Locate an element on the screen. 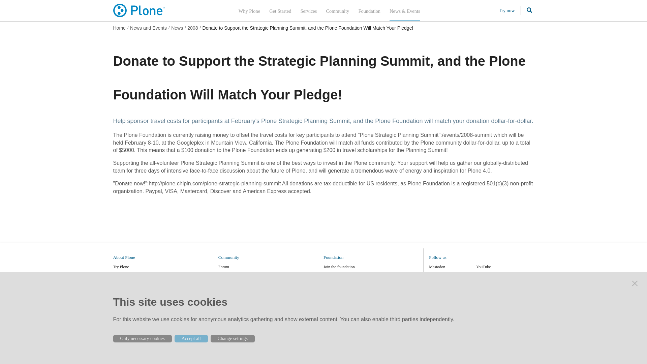 This screenshot has width=647, height=364. Home is located at coordinates (119, 28).